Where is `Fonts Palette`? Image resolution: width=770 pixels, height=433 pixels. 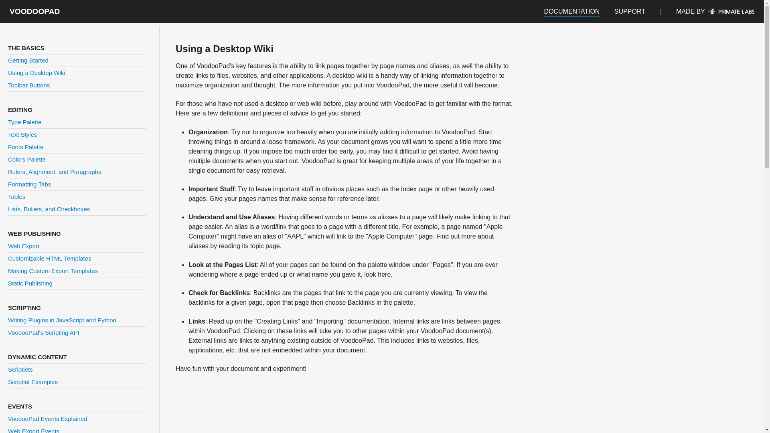
Fonts Palette is located at coordinates (25, 147).